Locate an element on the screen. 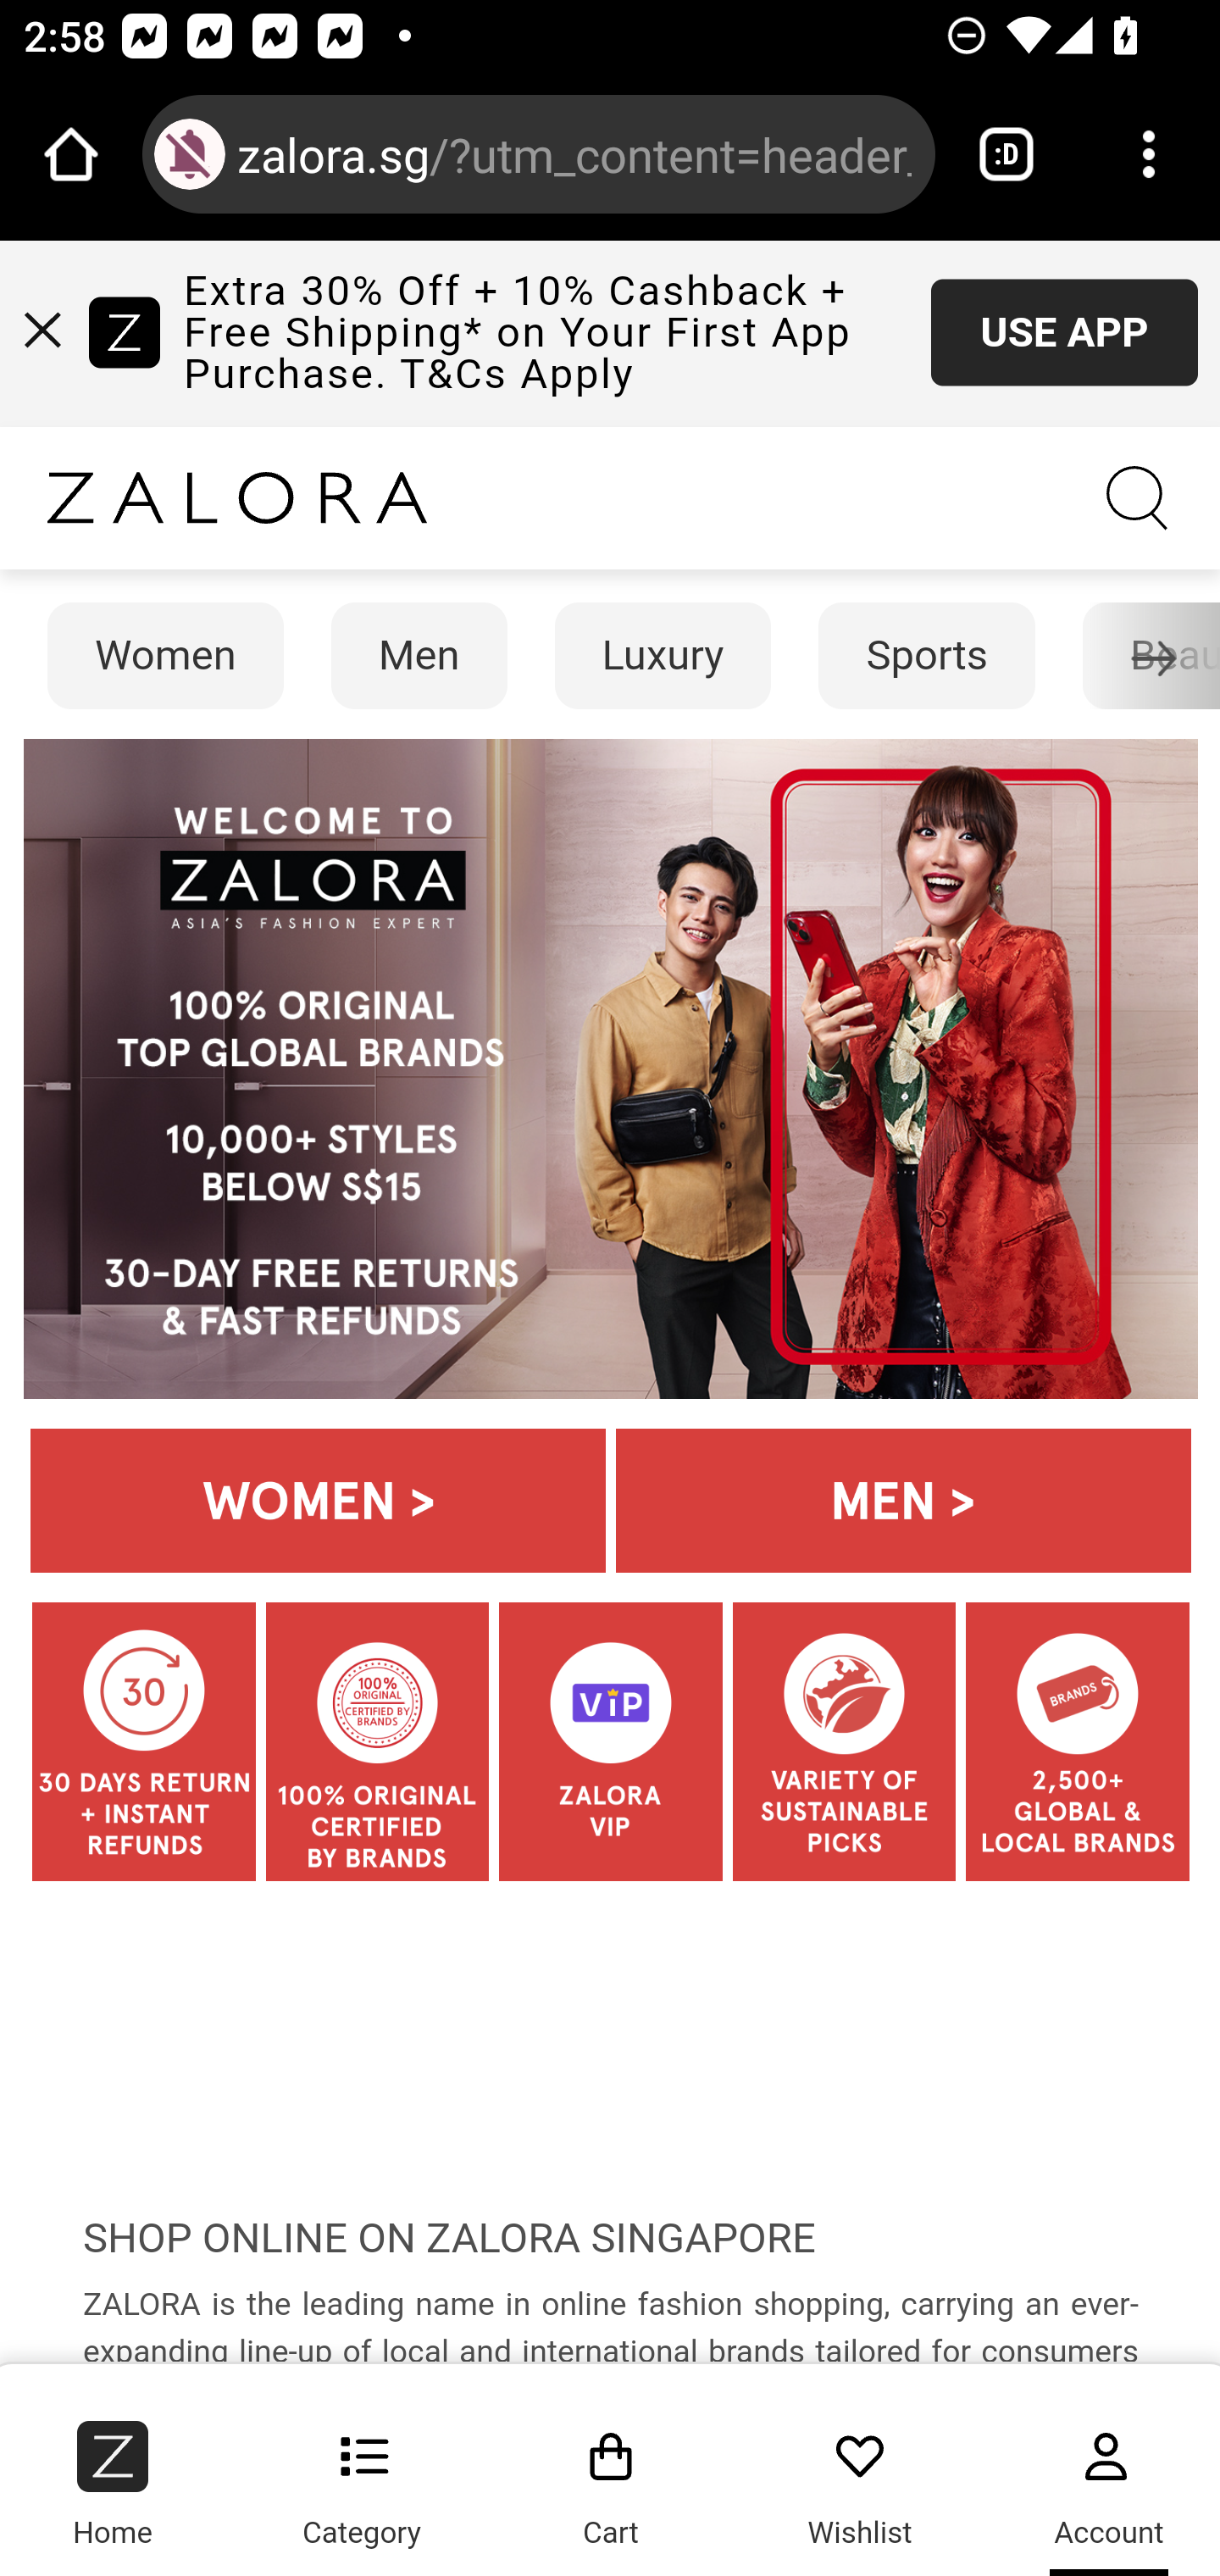  www.zalora is located at coordinates (237, 498).